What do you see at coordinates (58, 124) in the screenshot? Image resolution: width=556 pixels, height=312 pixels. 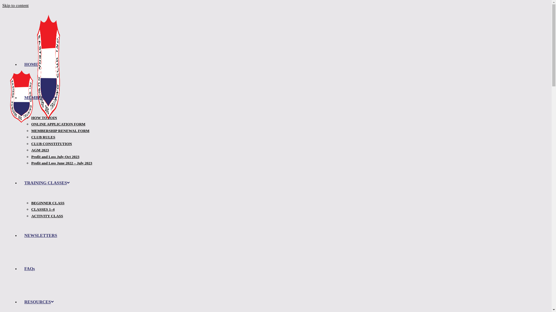 I see `ONLINE APPLICATION FORM` at bounding box center [58, 124].